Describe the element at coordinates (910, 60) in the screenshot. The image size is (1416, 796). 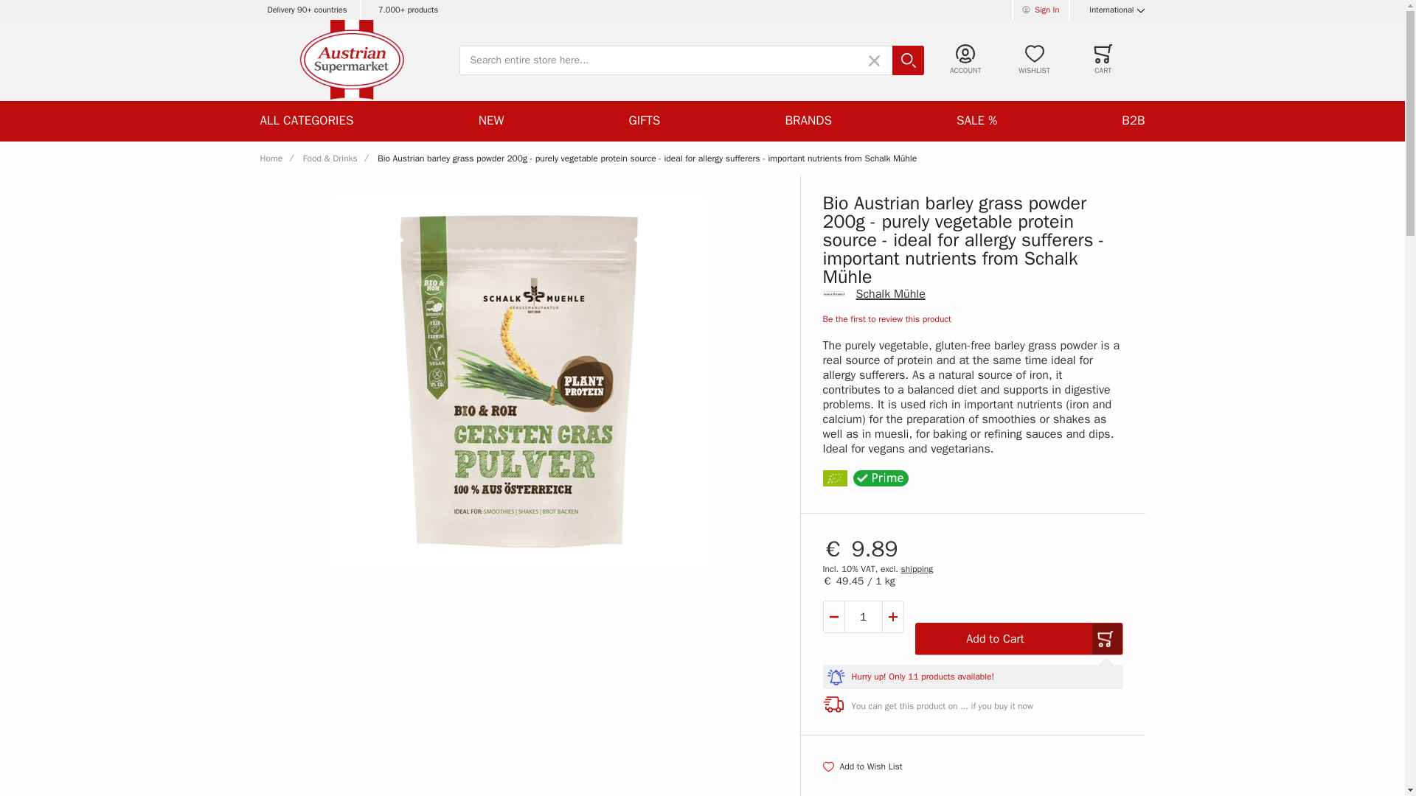
I see `Search` at that location.